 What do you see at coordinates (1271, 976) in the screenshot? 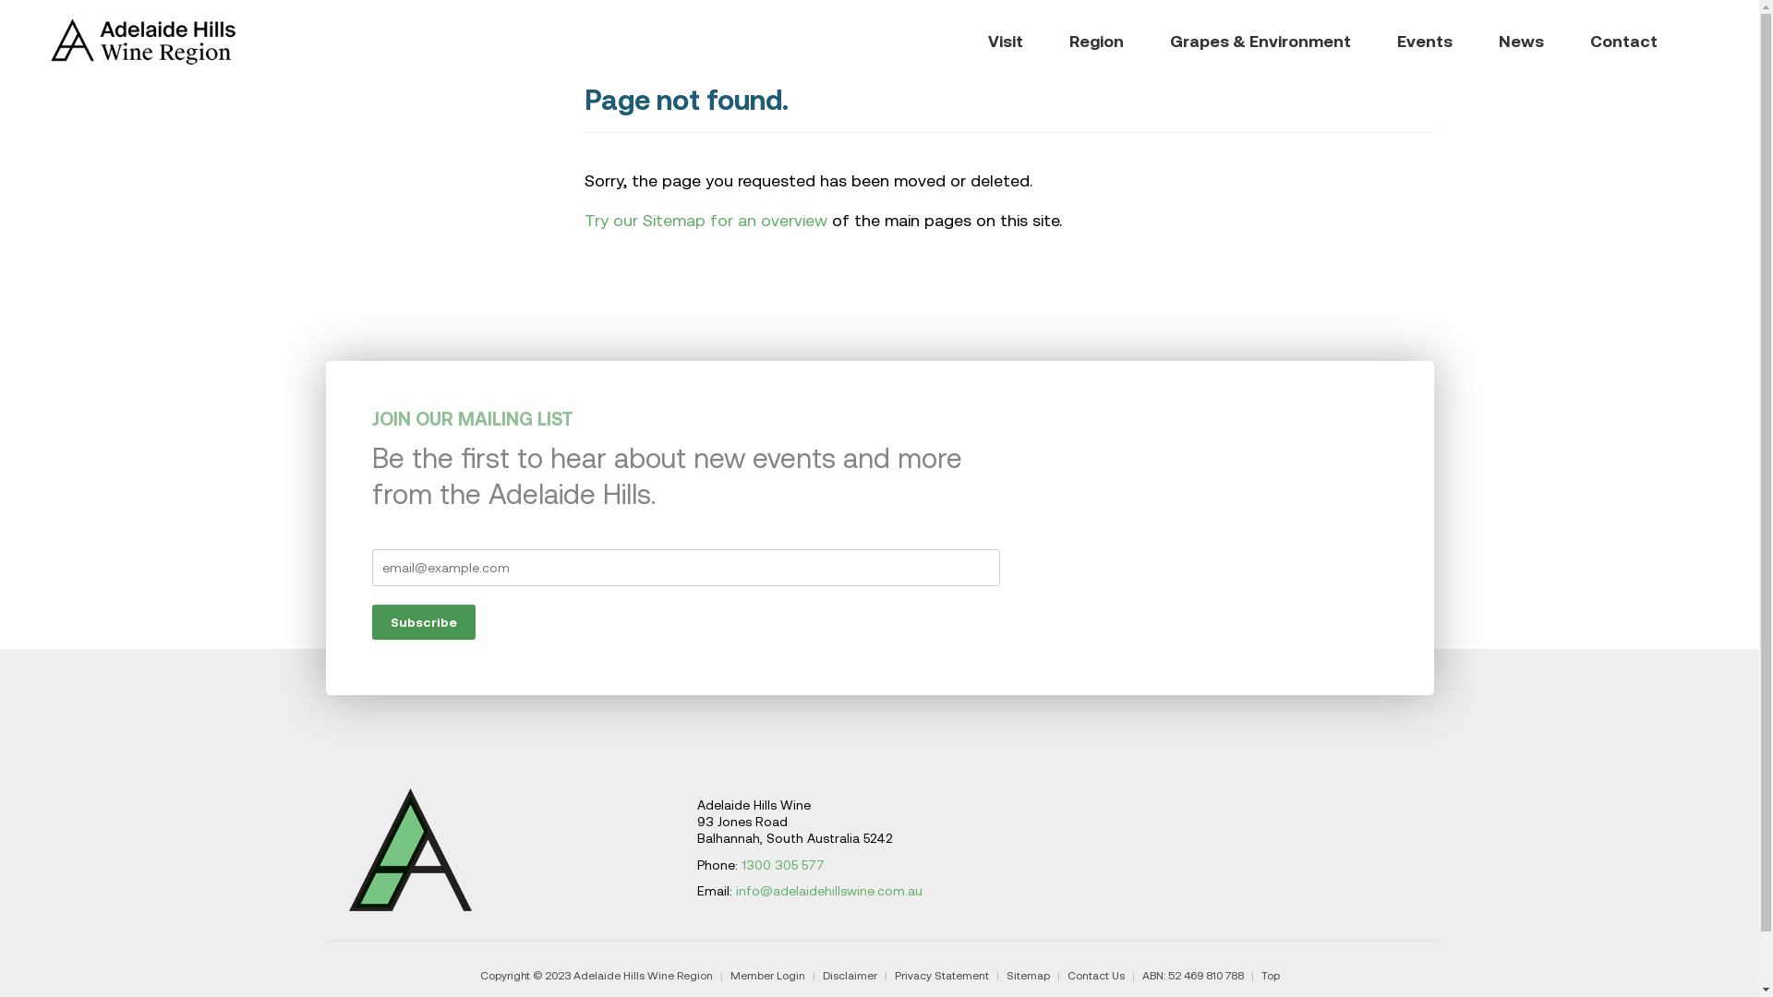
I see `Top` at bounding box center [1271, 976].